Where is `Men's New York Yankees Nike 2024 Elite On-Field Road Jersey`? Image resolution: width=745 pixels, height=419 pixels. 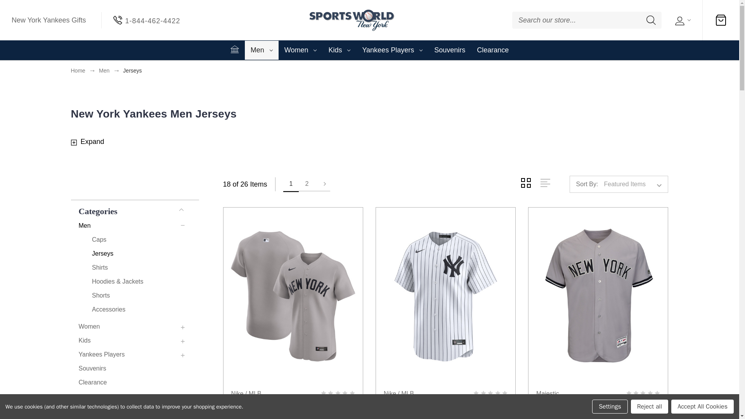 Men's New York Yankees Nike 2024 Elite On-Field Road Jersey is located at coordinates (293, 296).